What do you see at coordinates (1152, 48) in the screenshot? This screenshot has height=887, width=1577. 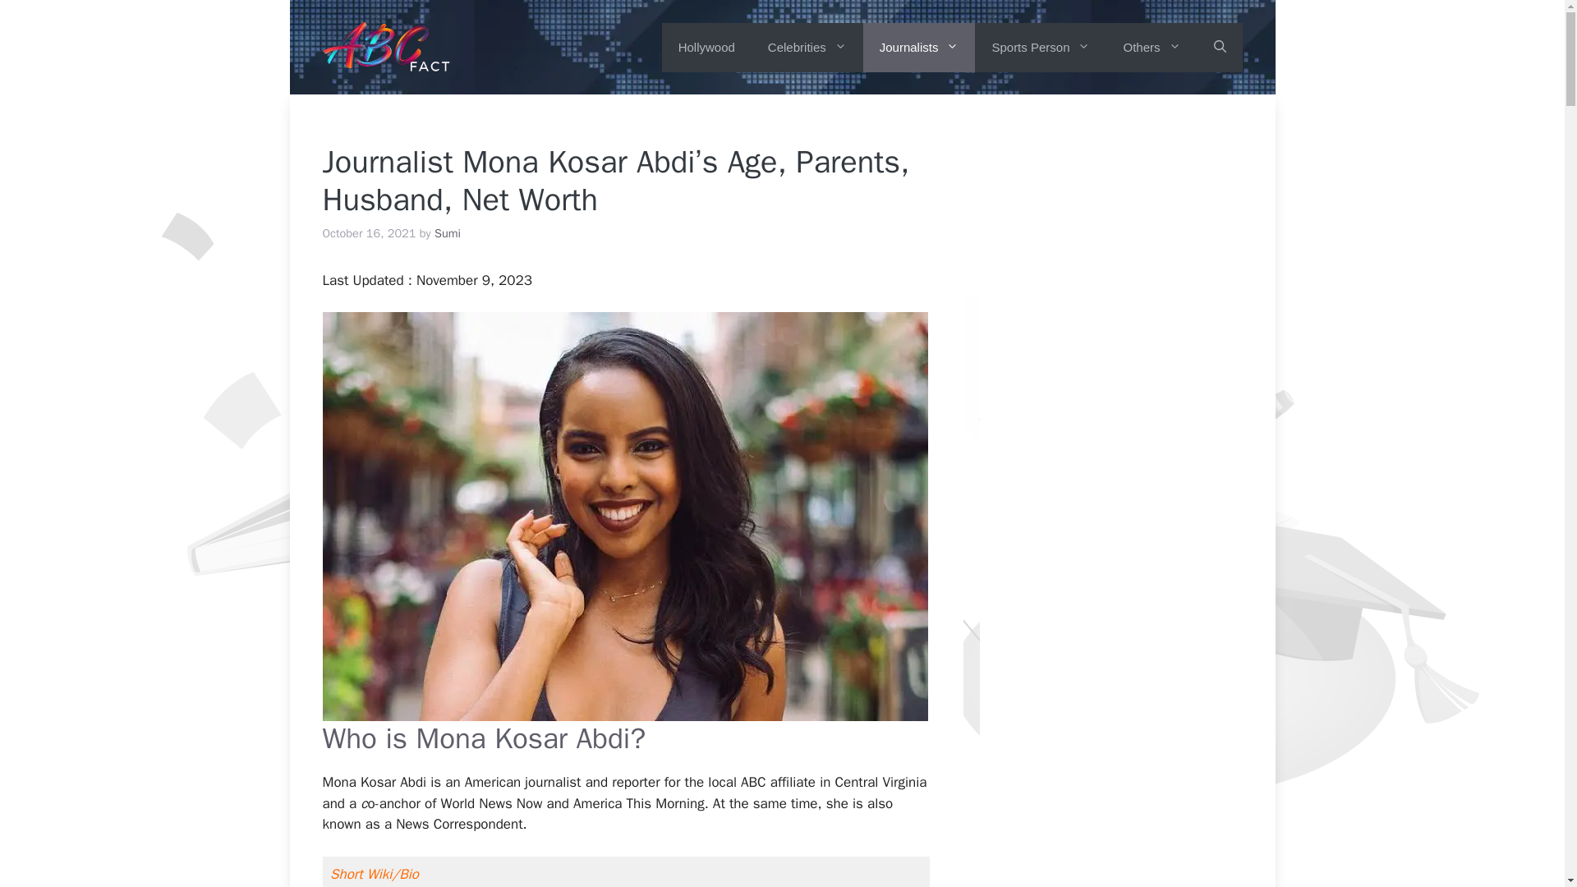 I see `Others` at bounding box center [1152, 48].